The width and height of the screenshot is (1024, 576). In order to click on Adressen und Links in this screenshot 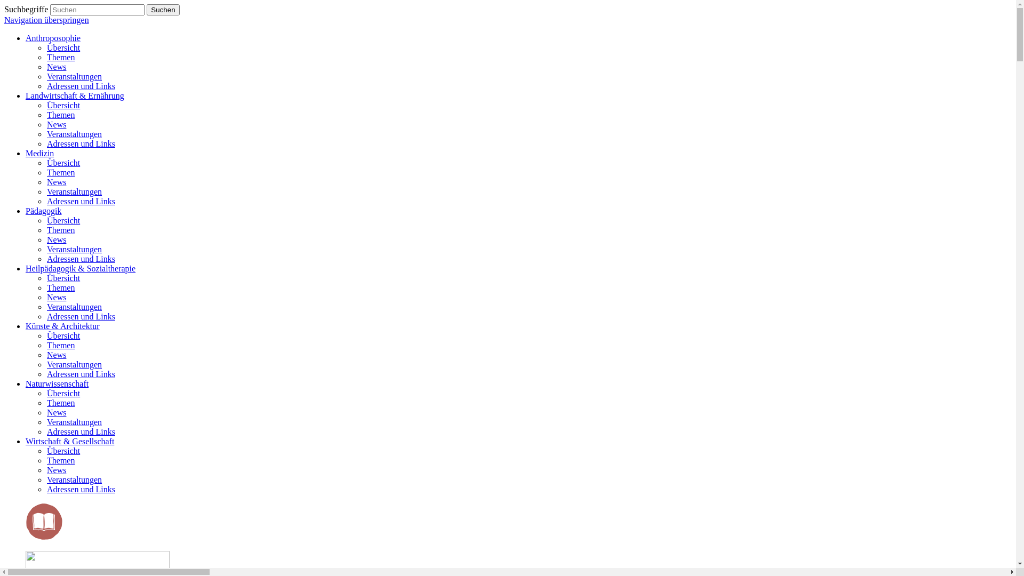, I will do `click(81, 144)`.